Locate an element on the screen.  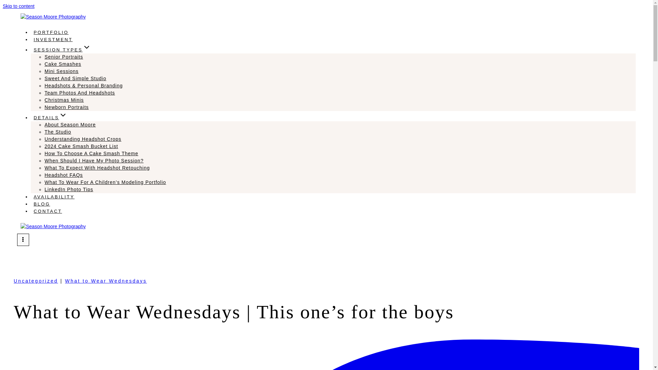
Cake Smashes is located at coordinates (63, 64).